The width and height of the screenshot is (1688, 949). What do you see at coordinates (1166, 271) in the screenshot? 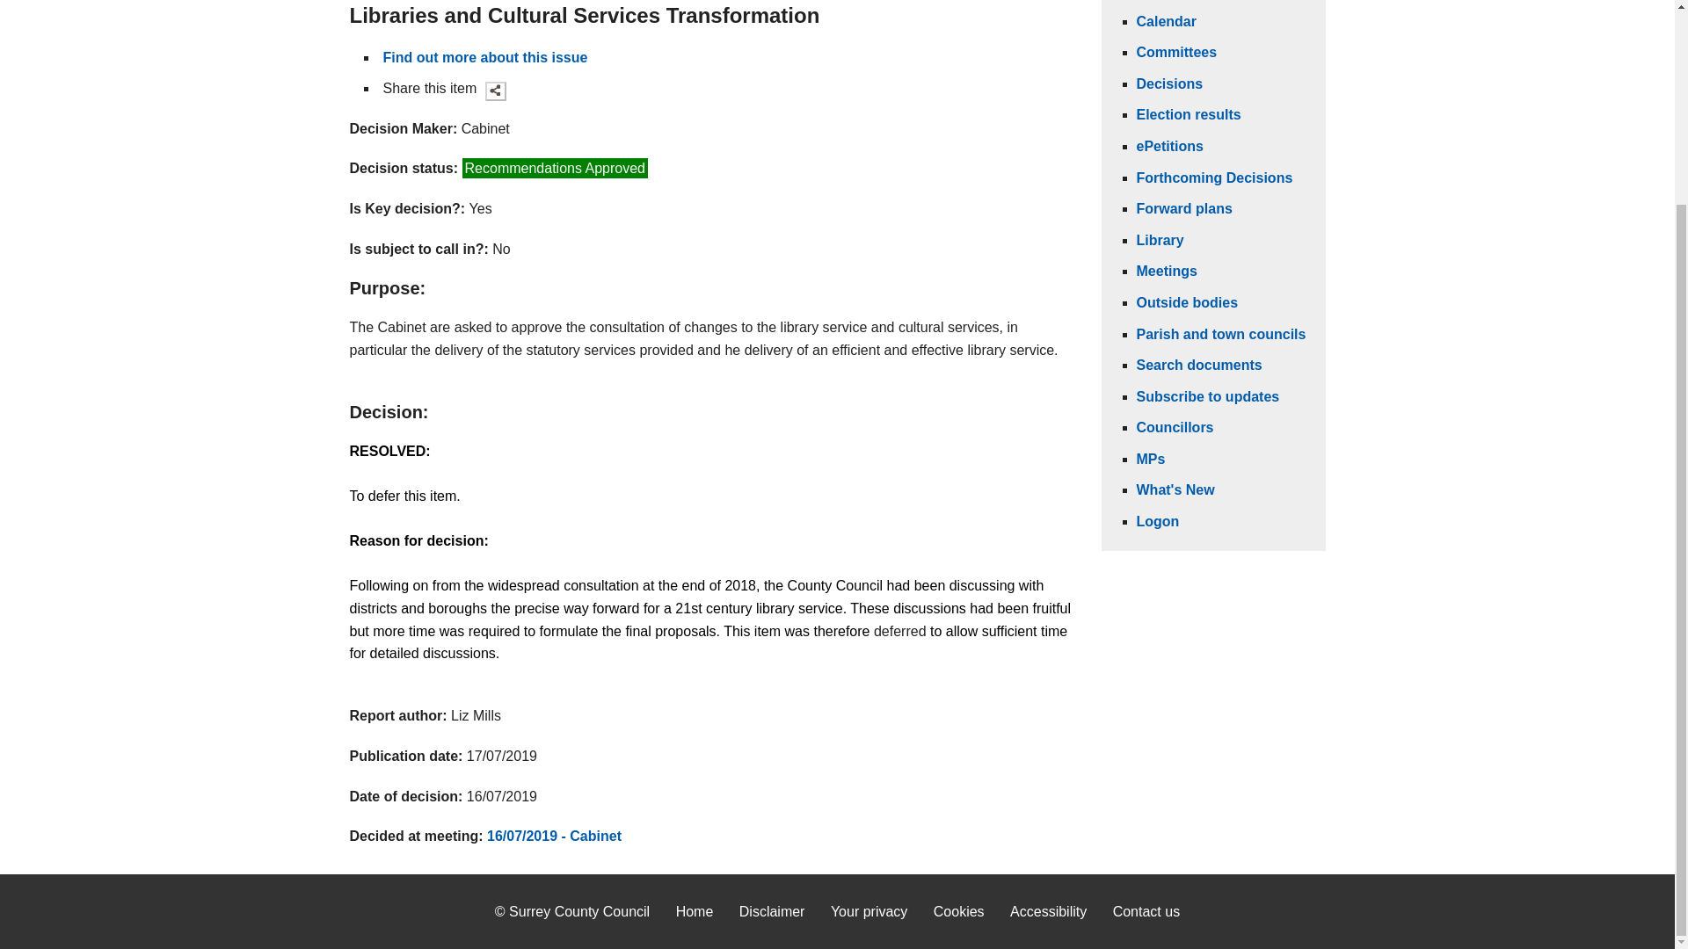
I see `Link to committee meetings` at bounding box center [1166, 271].